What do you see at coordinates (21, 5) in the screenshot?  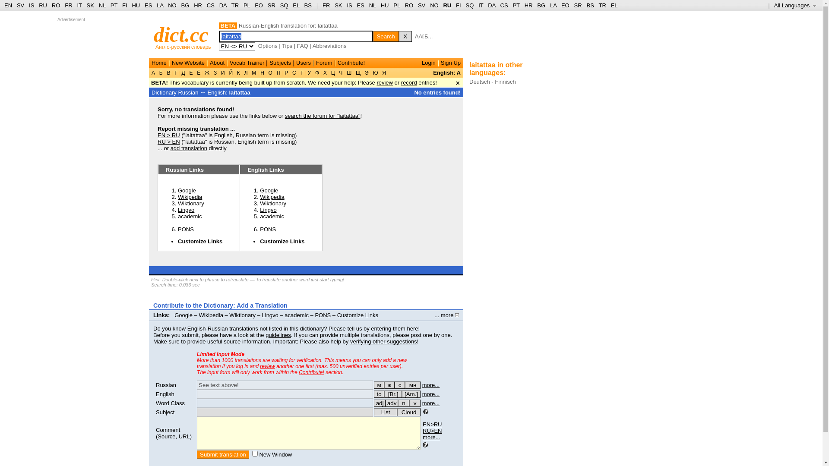 I see `SV` at bounding box center [21, 5].